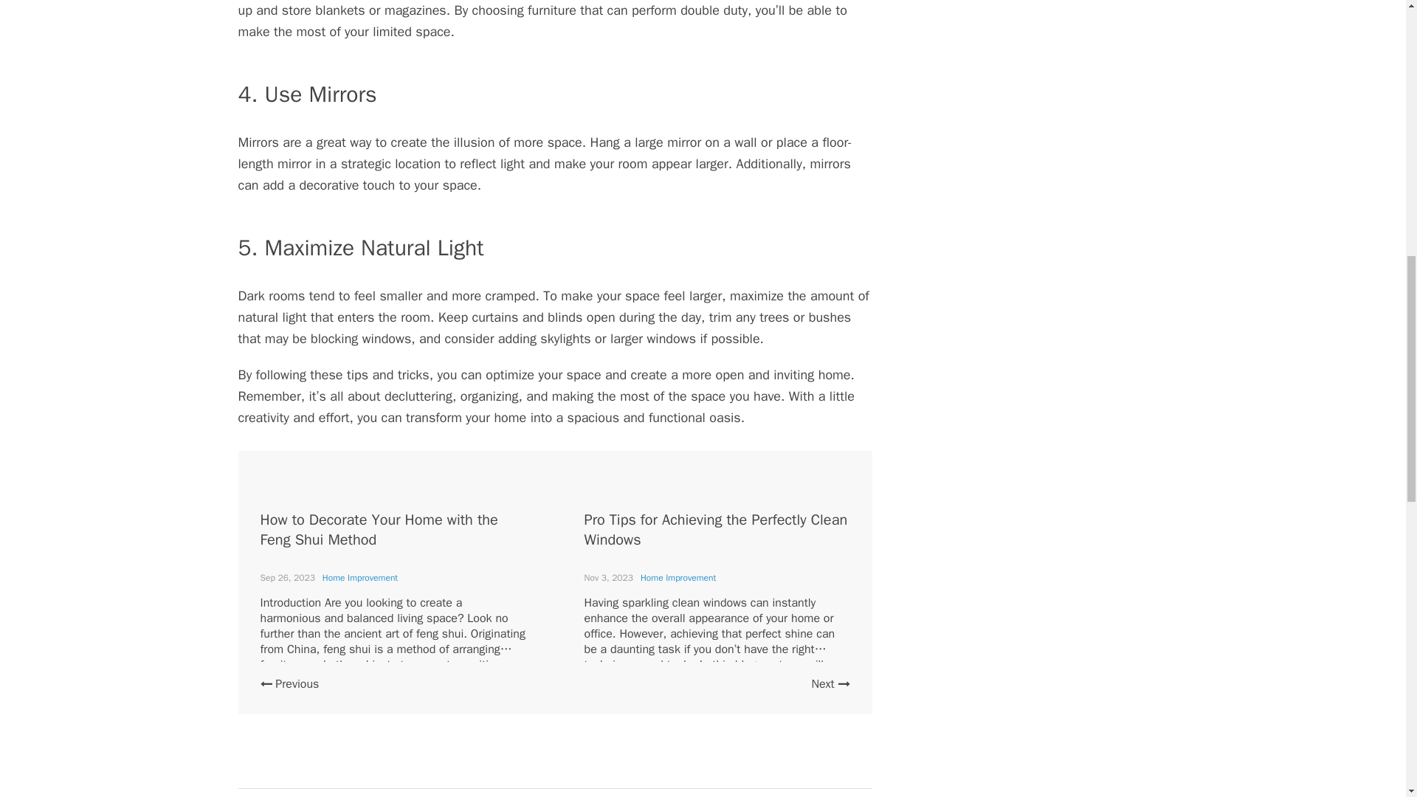 The height and width of the screenshot is (797, 1417). I want to click on Home Improvement, so click(678, 577).